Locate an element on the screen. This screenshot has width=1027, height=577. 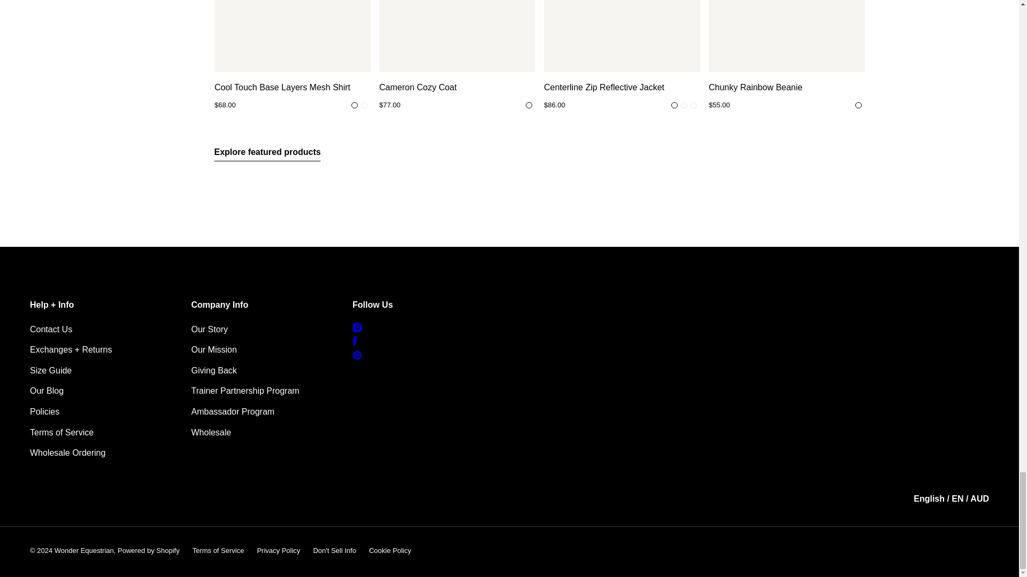
Centerline Zip Reflective Jacket is located at coordinates (621, 88).